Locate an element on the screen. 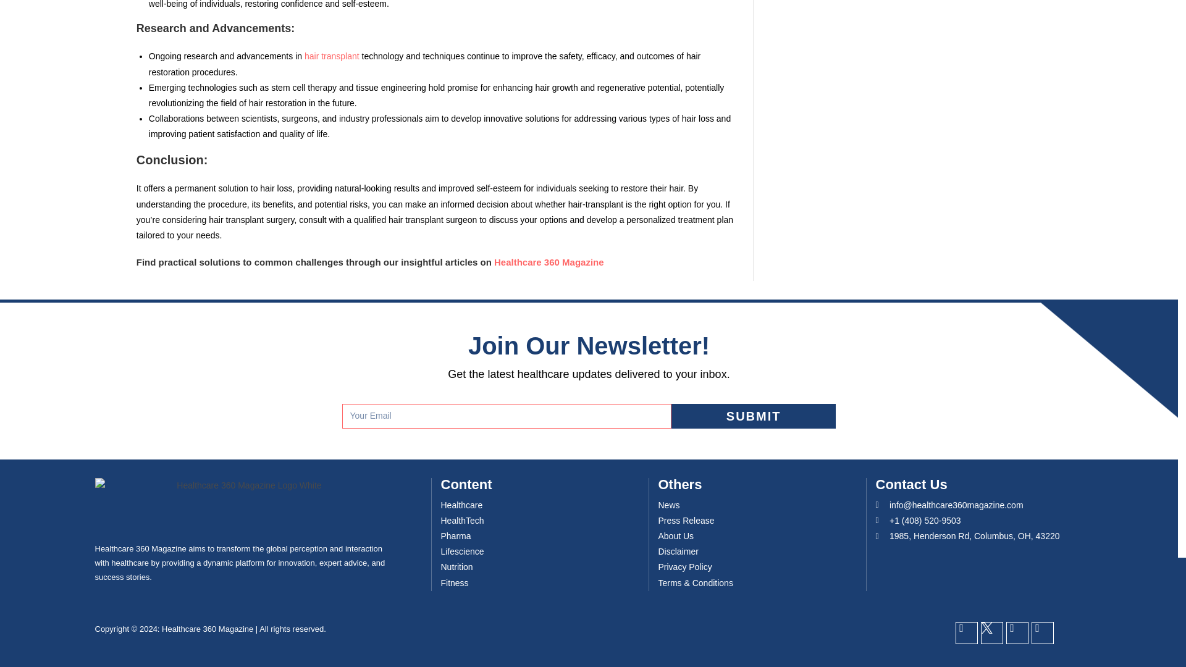 This screenshot has width=1186, height=667. Healthcare 360 Magazine is located at coordinates (549, 262).